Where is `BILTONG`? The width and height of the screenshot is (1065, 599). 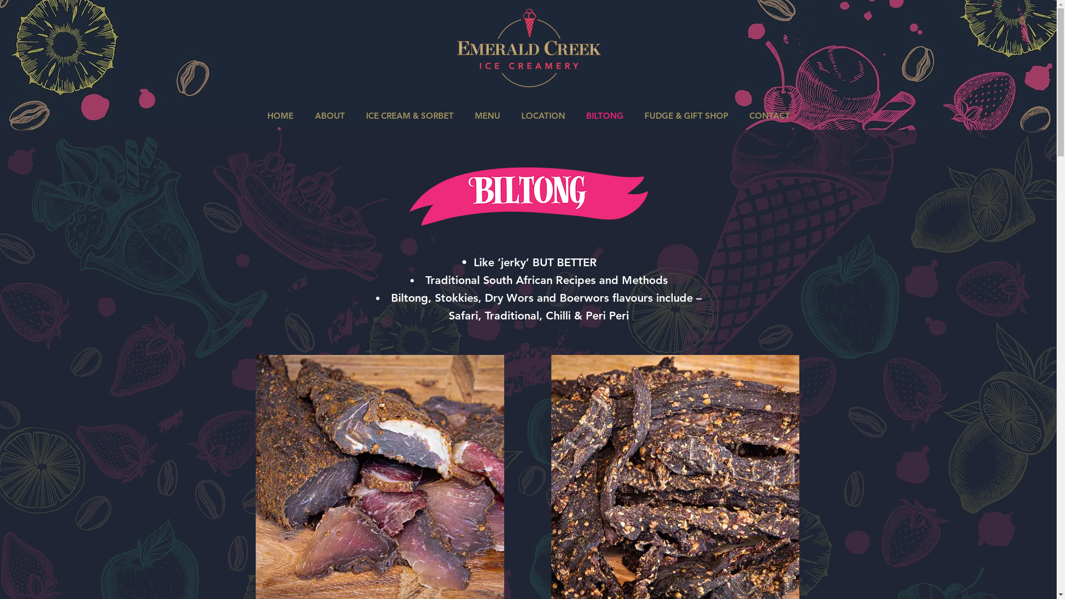
BILTONG is located at coordinates (605, 116).